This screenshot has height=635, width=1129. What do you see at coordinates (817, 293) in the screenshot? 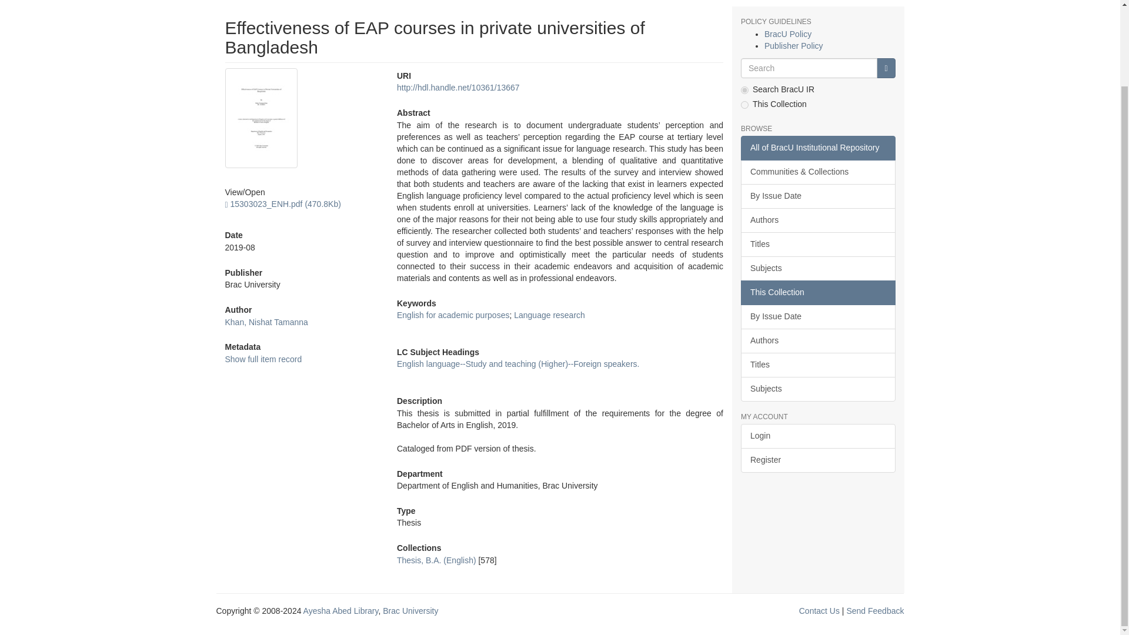
I see `This Collection` at bounding box center [817, 293].